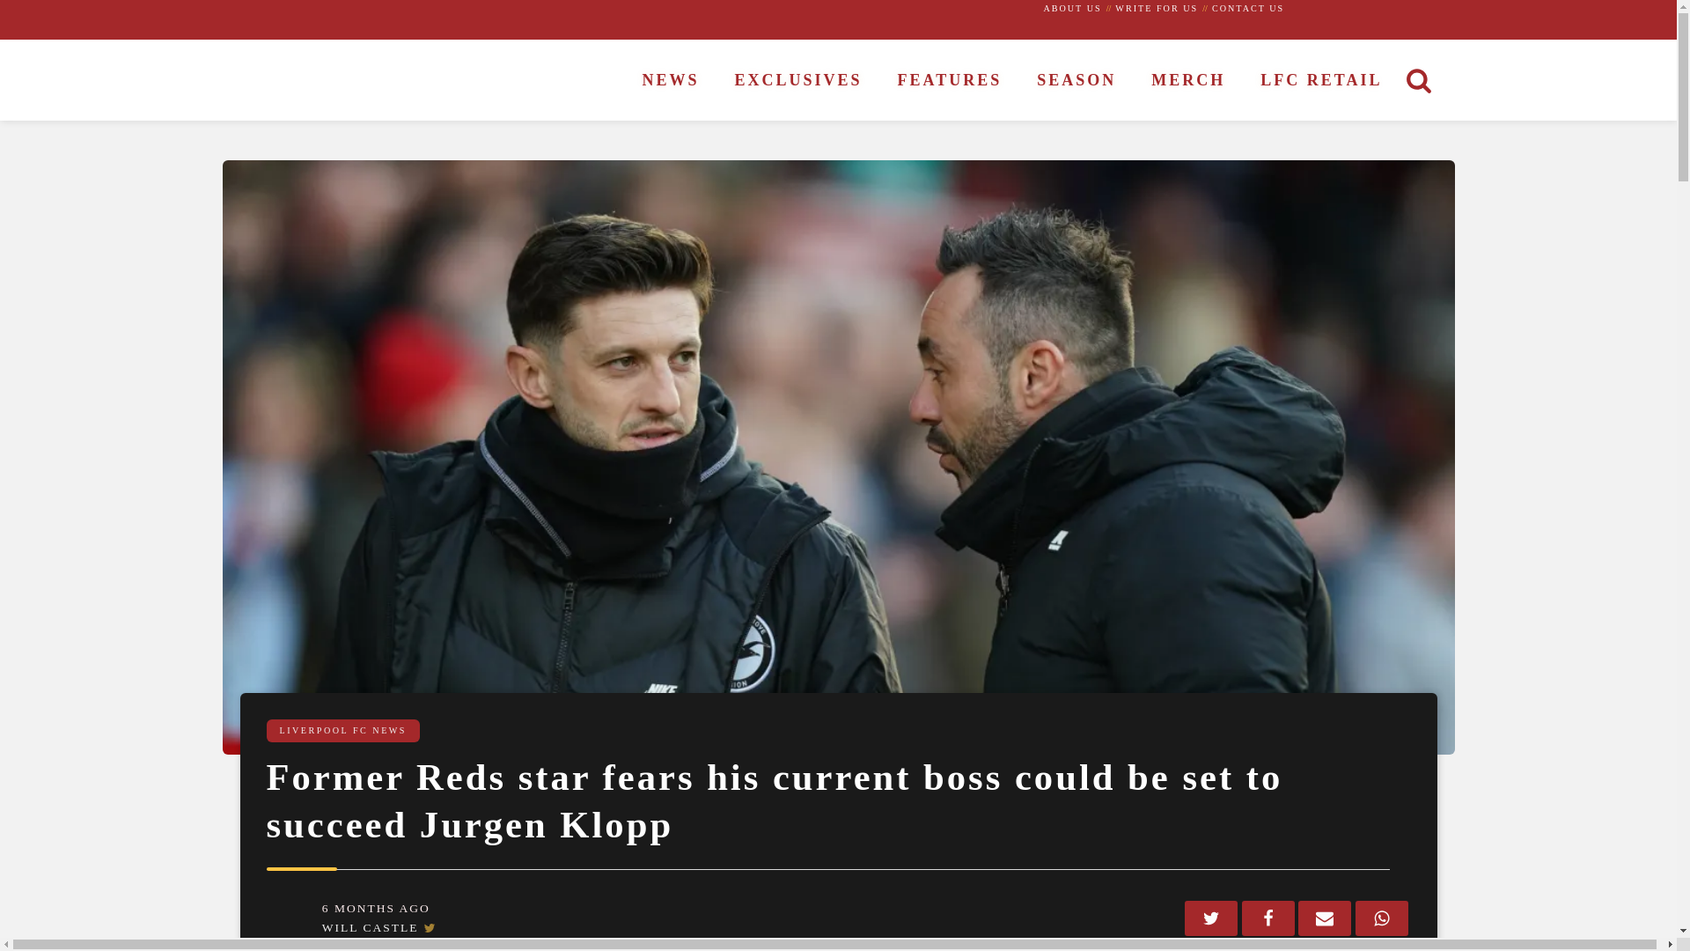  I want to click on Search, so click(32, 12).